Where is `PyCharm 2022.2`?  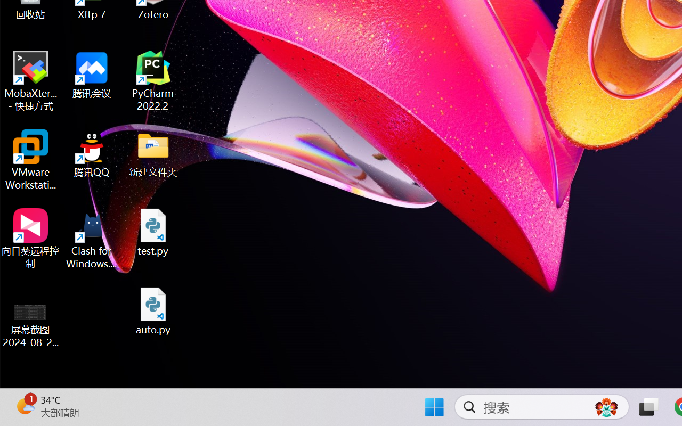
PyCharm 2022.2 is located at coordinates (153, 81).